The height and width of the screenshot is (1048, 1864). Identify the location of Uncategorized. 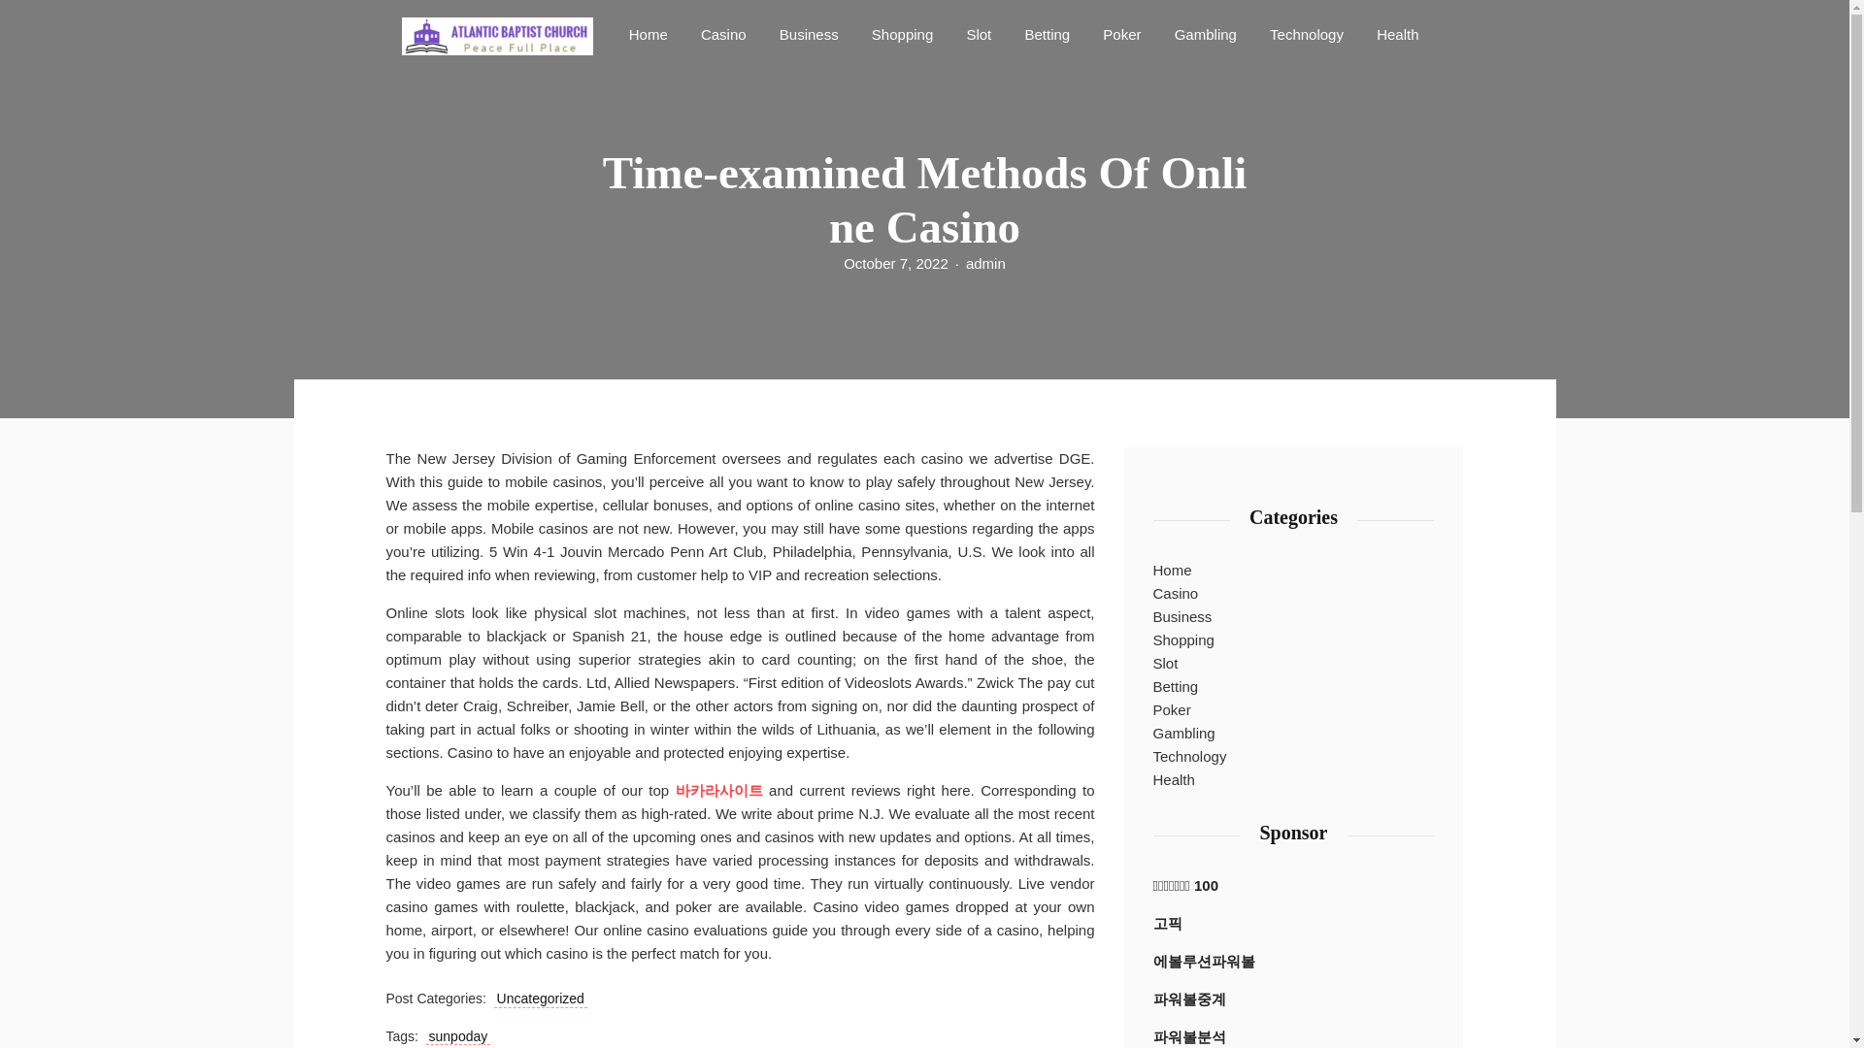
(540, 999).